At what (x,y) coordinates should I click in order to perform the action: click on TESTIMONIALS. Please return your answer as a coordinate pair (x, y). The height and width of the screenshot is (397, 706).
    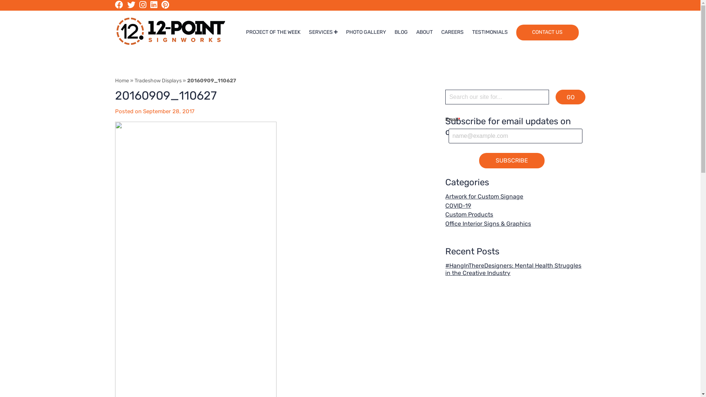
    Looking at the image, I should click on (490, 32).